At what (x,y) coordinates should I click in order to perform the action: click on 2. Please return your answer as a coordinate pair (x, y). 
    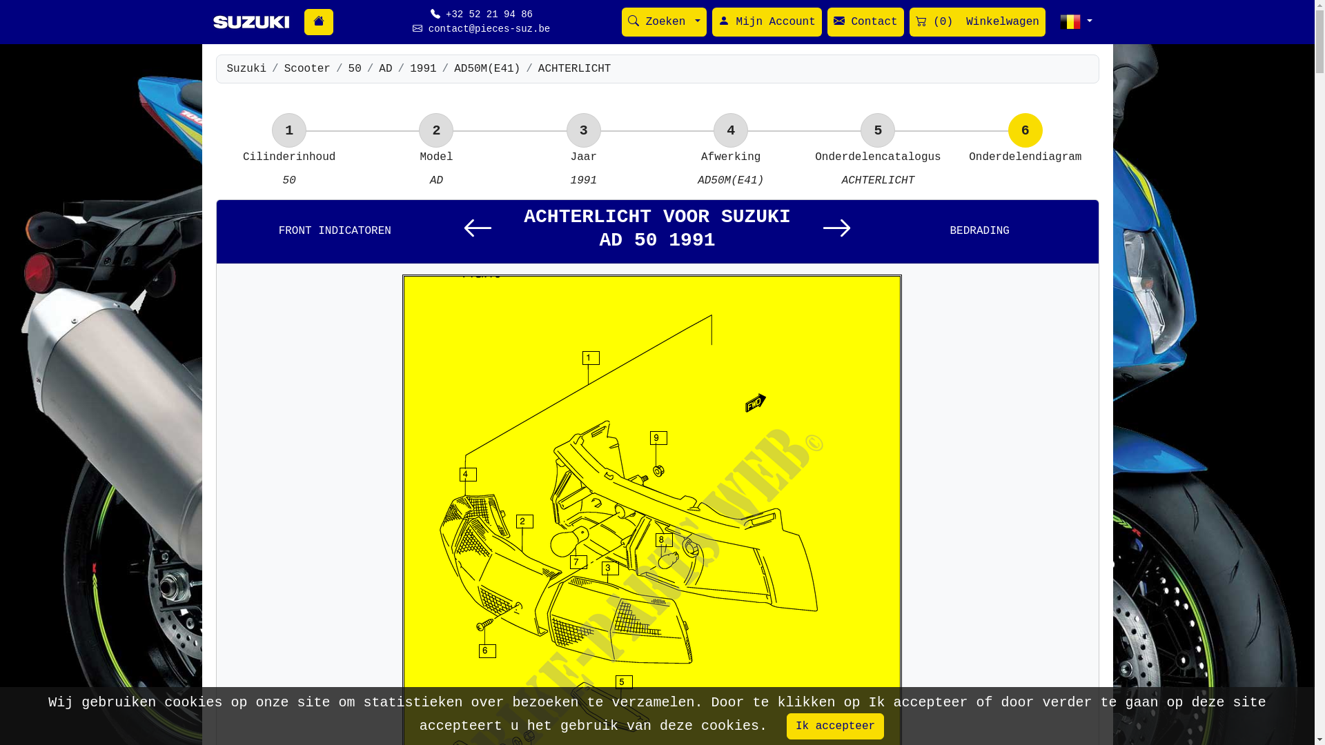
    Looking at the image, I should click on (436, 130).